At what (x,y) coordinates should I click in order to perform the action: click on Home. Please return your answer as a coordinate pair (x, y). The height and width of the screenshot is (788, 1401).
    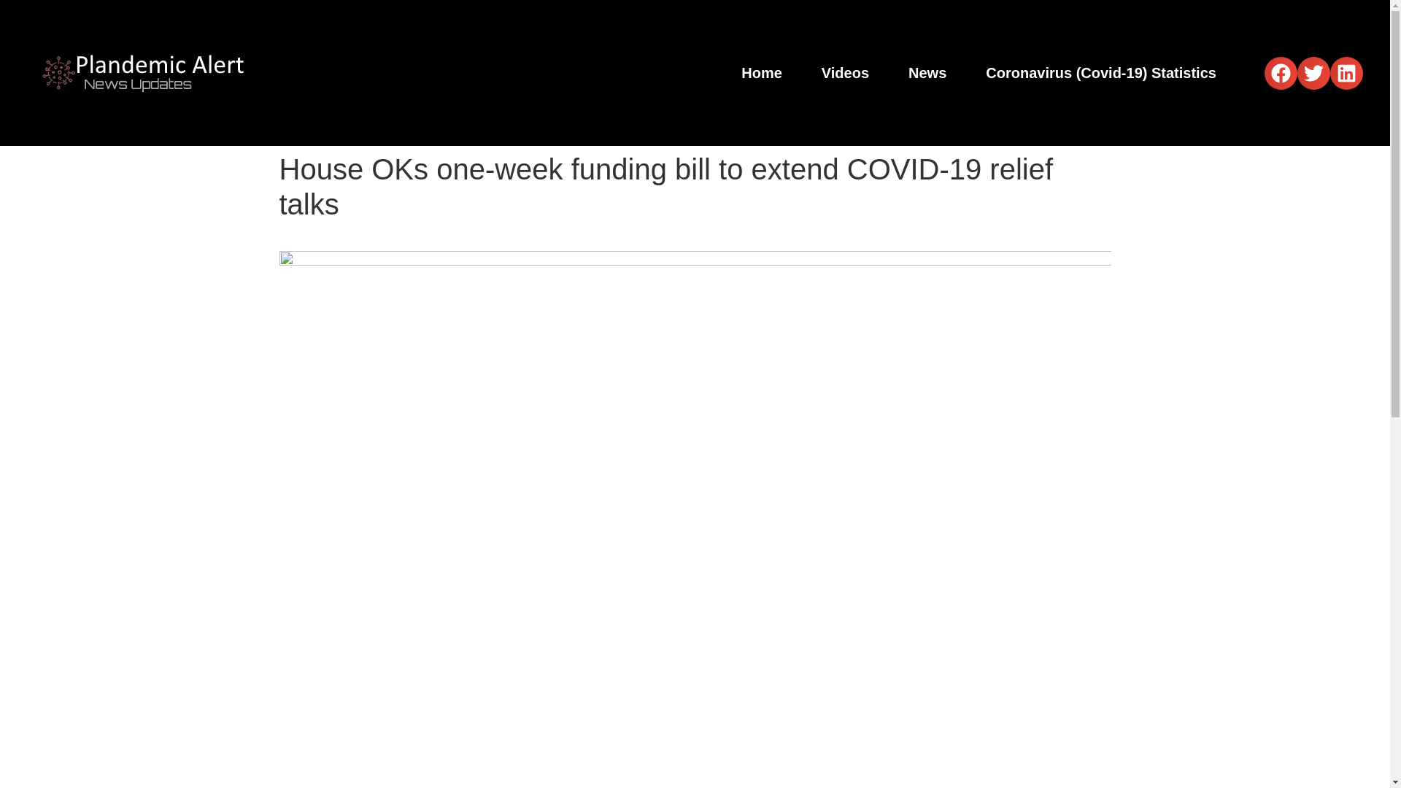
    Looking at the image, I should click on (762, 73).